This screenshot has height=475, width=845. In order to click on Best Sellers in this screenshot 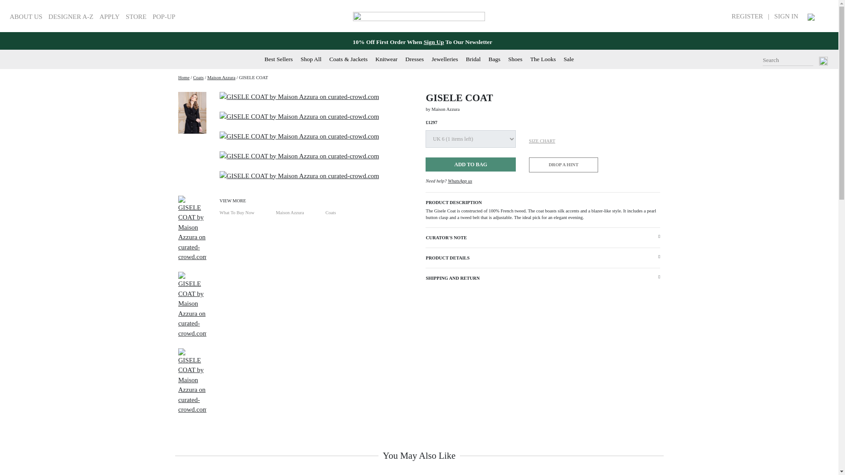, I will do `click(278, 59)`.